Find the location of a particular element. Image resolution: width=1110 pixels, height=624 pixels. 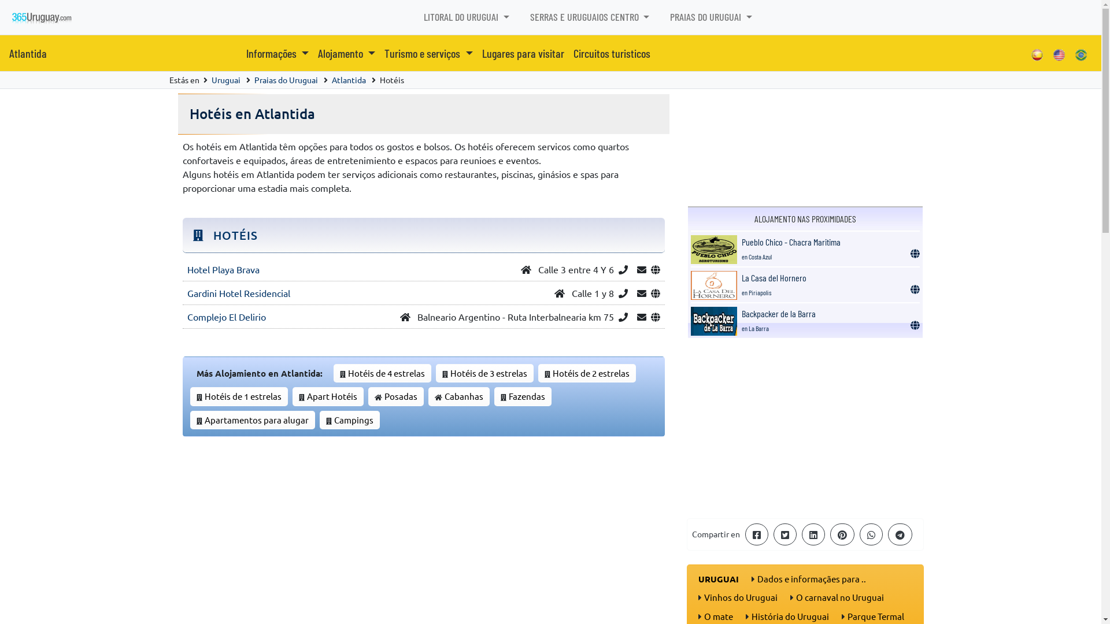

LITORAL DO URUGUAI is located at coordinates (467, 17).